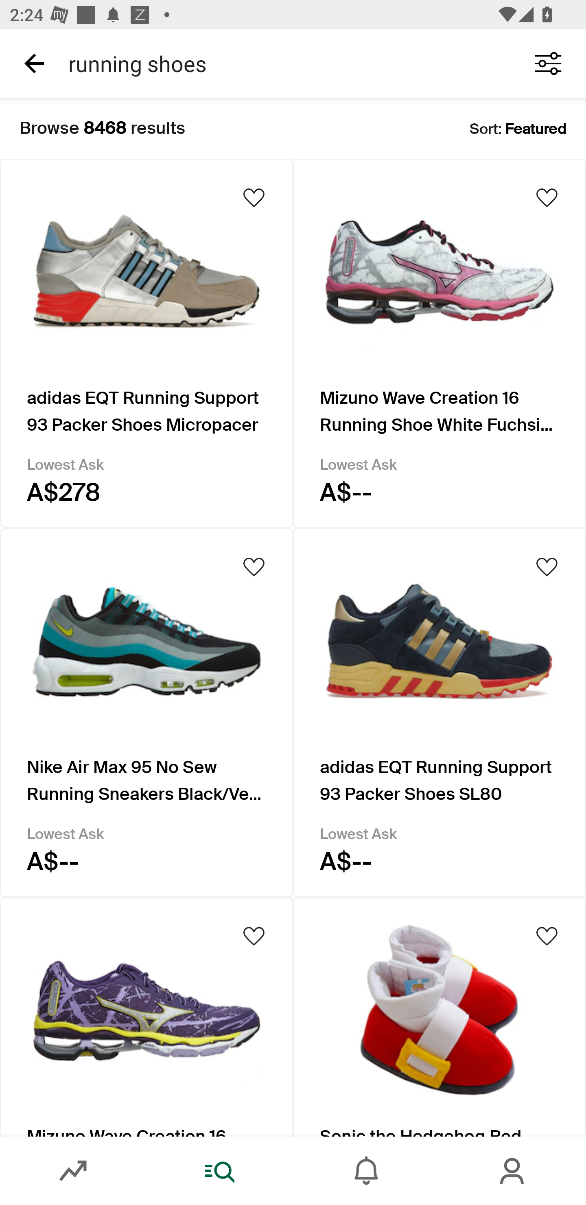  Describe the element at coordinates (284, 63) in the screenshot. I see `running shoes` at that location.